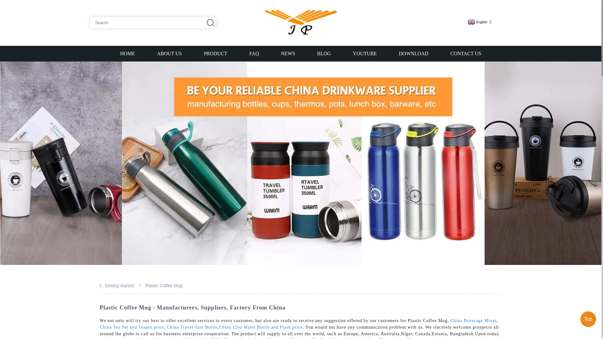  Describe the element at coordinates (169, 53) in the screenshot. I see `ABOUT US` at that location.